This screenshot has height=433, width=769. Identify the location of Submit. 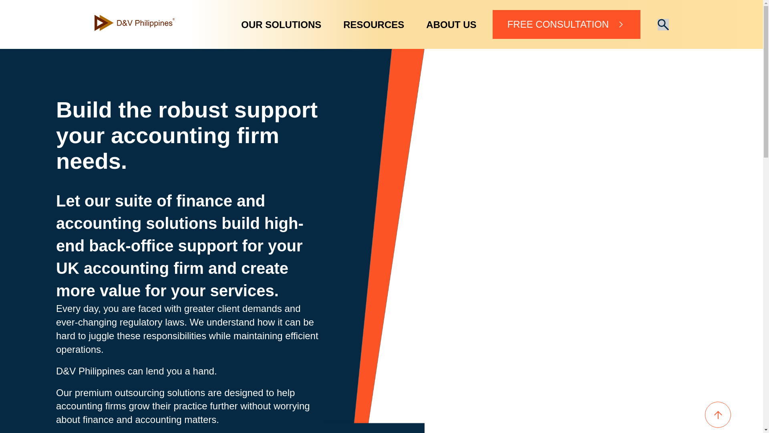
(663, 24).